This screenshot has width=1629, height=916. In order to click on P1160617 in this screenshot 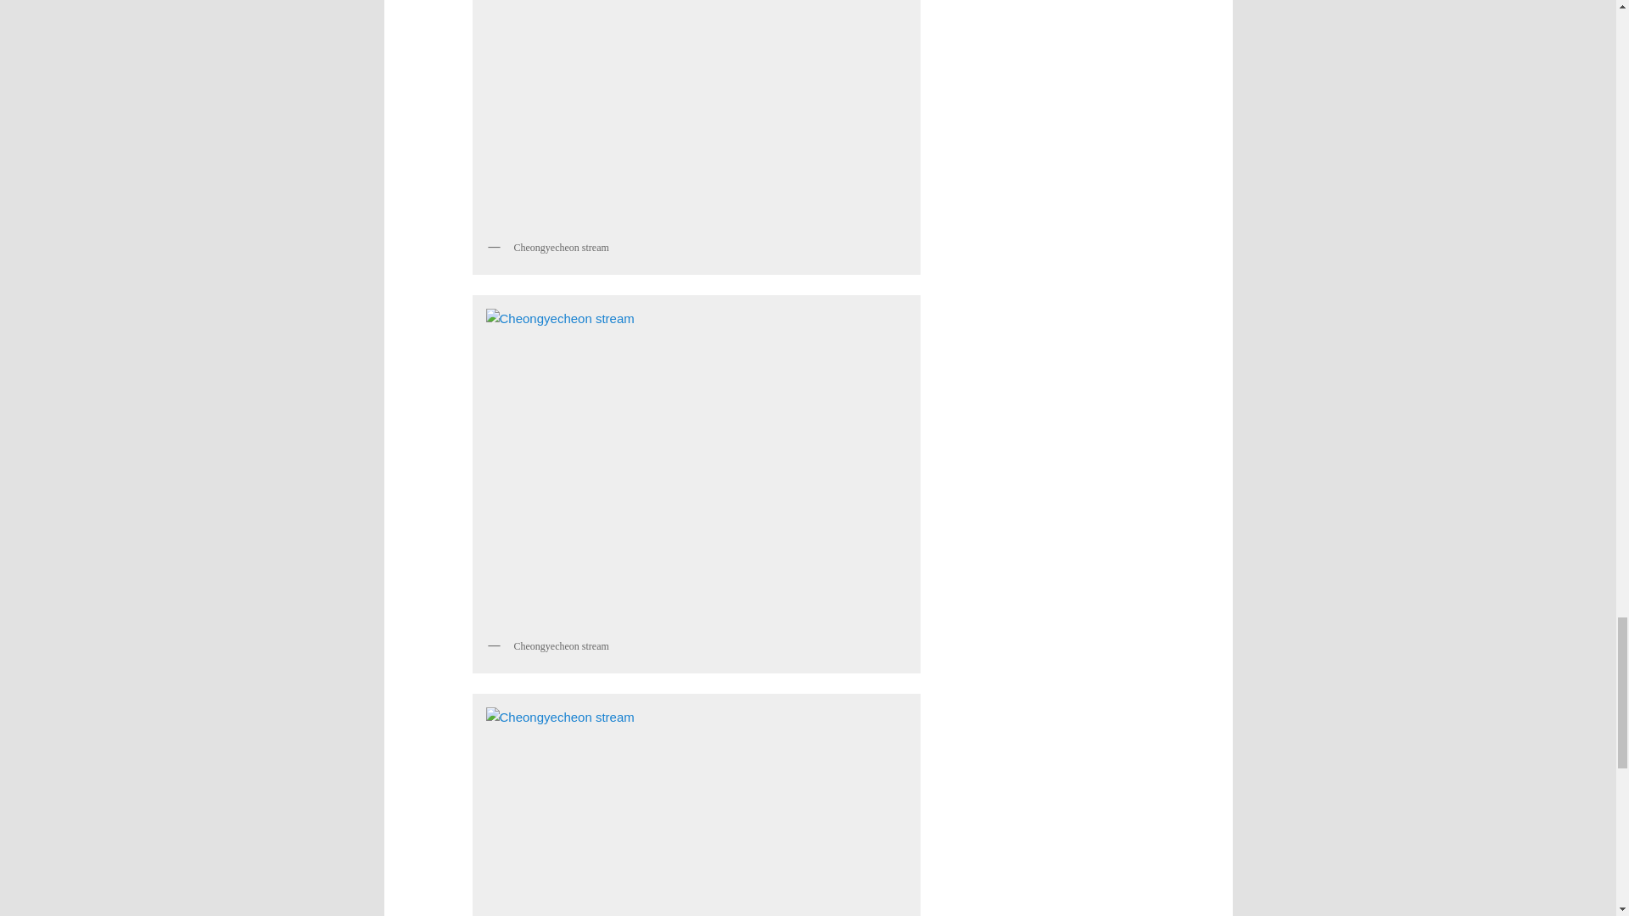, I will do `click(696, 115)`.